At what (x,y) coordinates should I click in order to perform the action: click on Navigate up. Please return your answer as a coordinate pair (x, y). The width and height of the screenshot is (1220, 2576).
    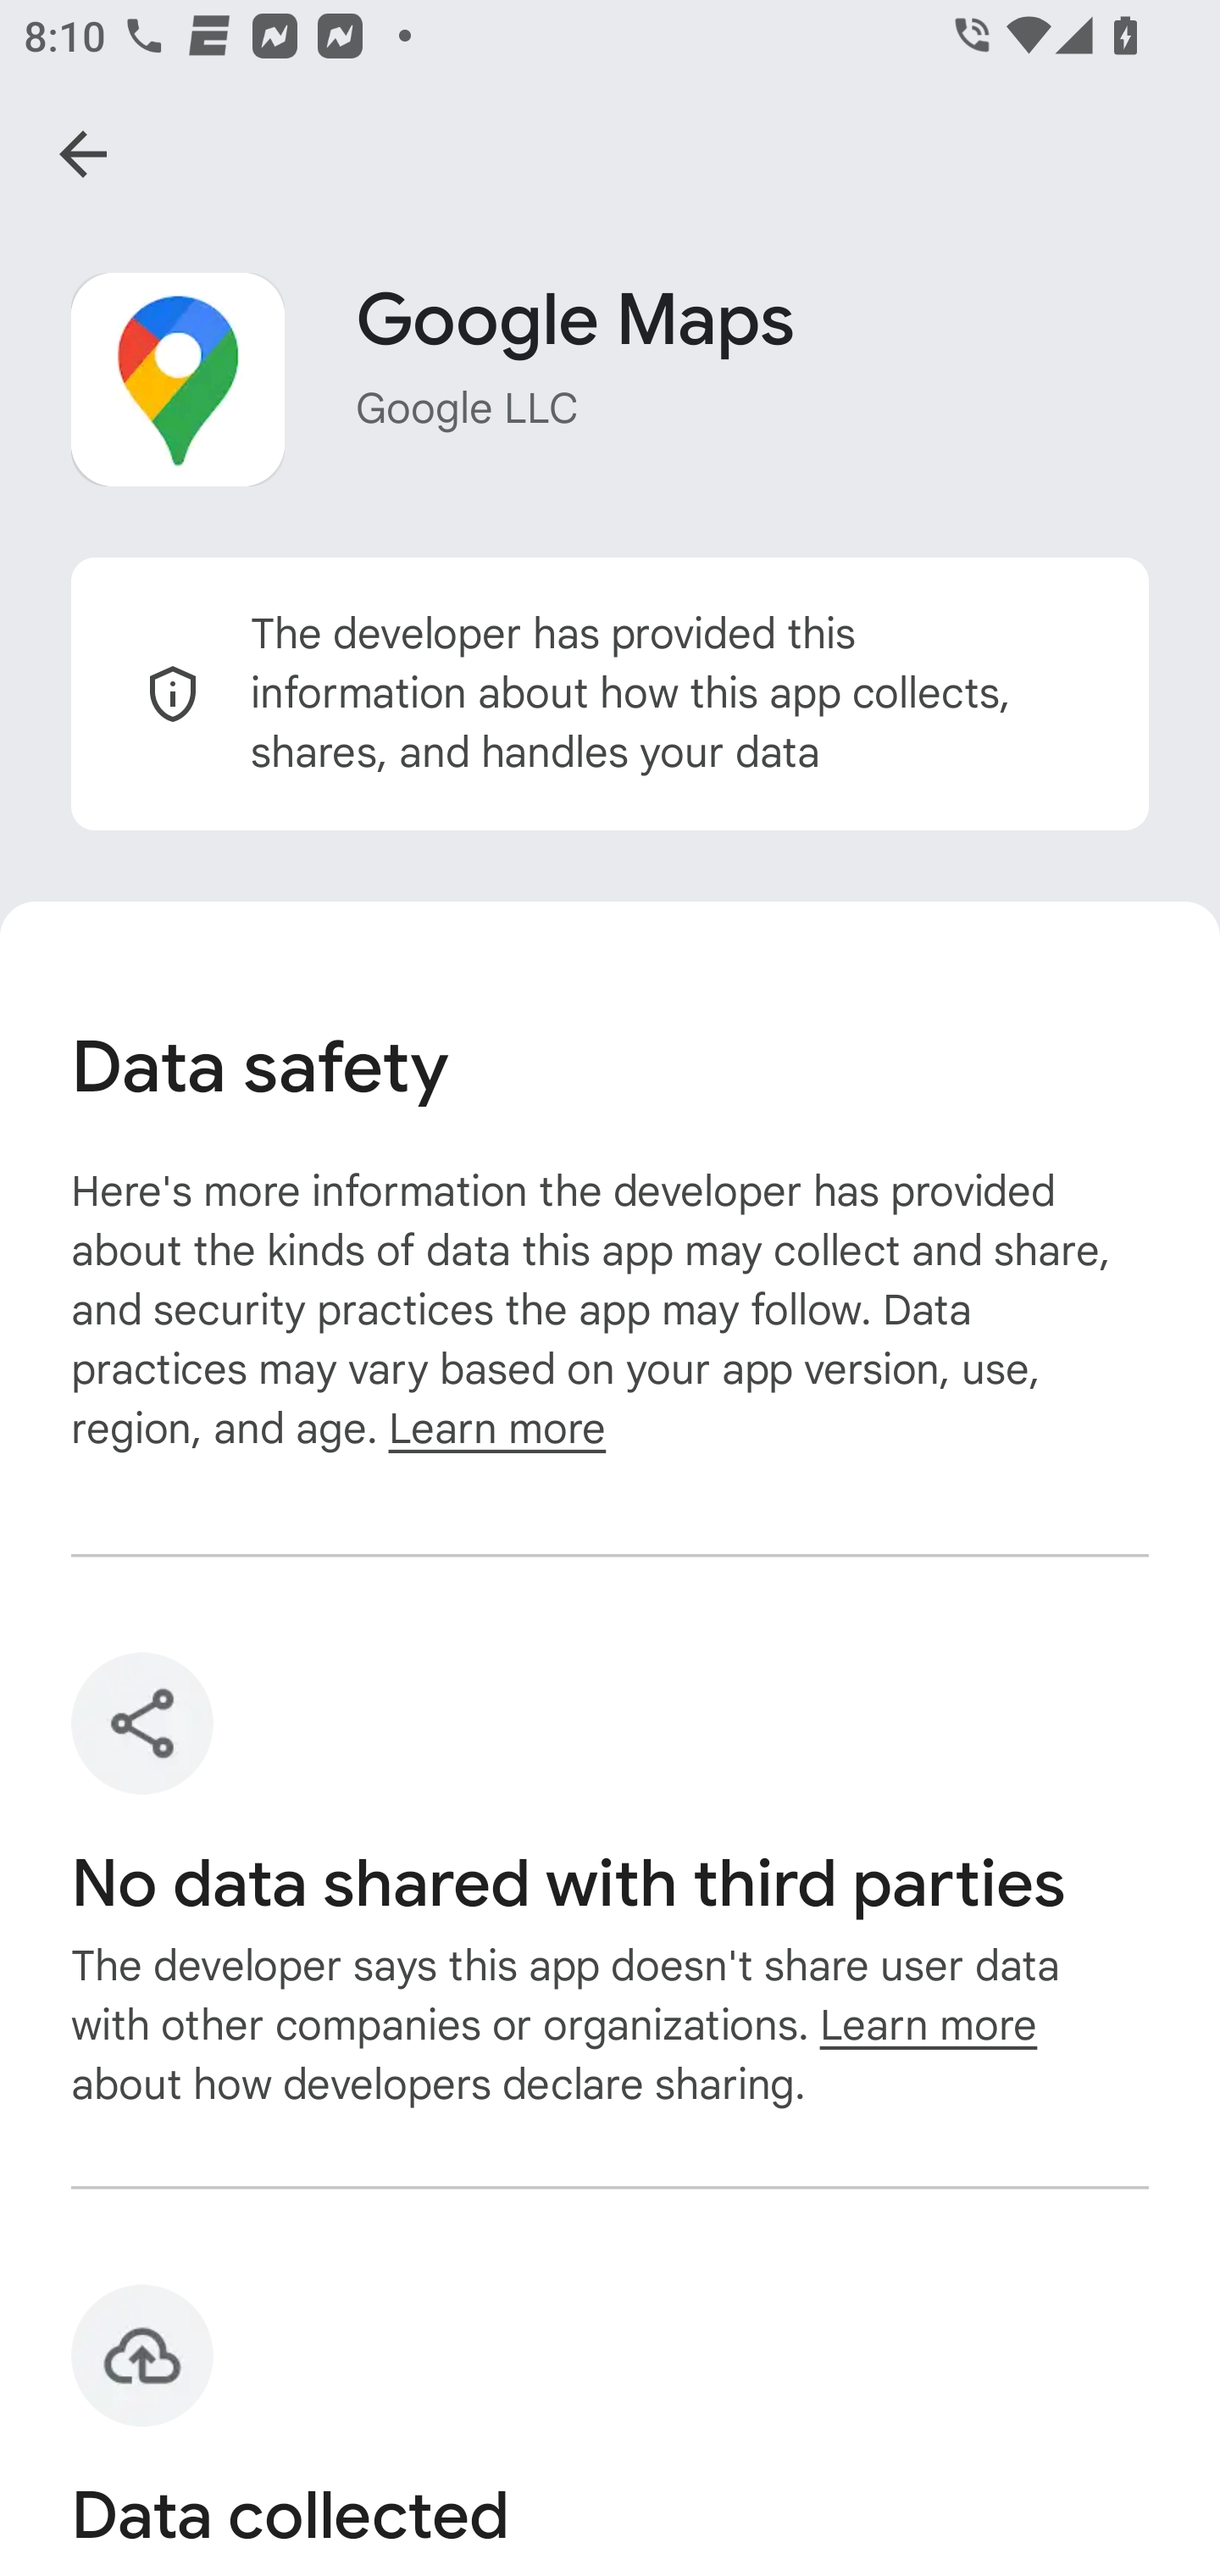
    Looking at the image, I should click on (83, 154).